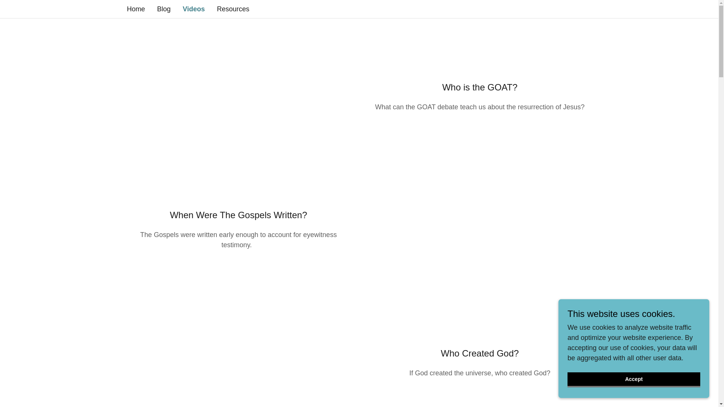 Image resolution: width=724 pixels, height=407 pixels. I want to click on Videos, so click(194, 9).